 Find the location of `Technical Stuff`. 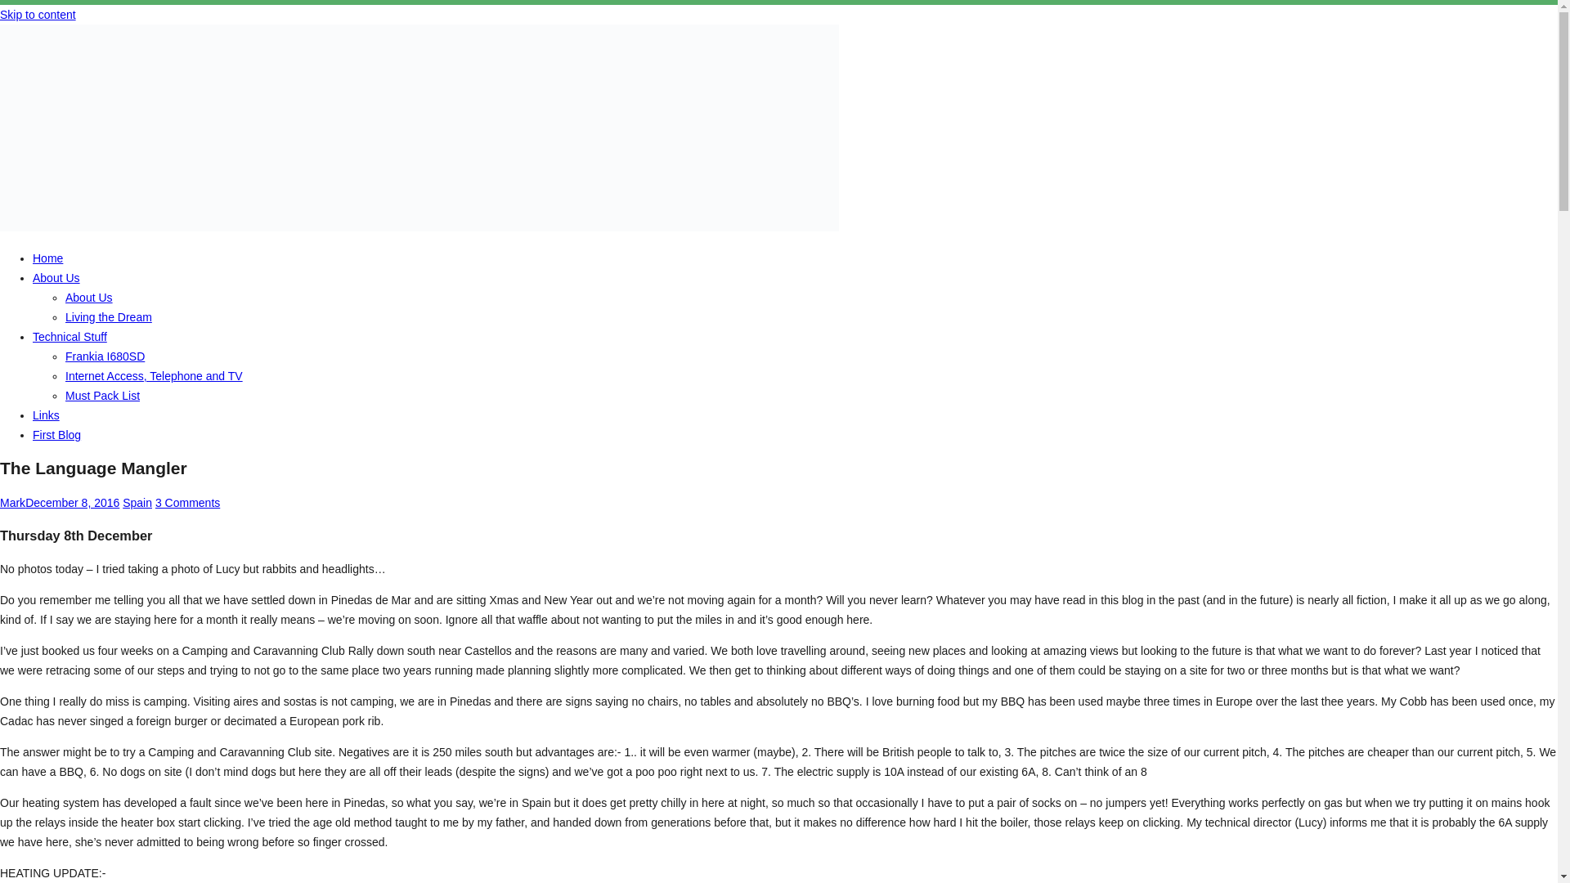

Technical Stuff is located at coordinates (70, 337).